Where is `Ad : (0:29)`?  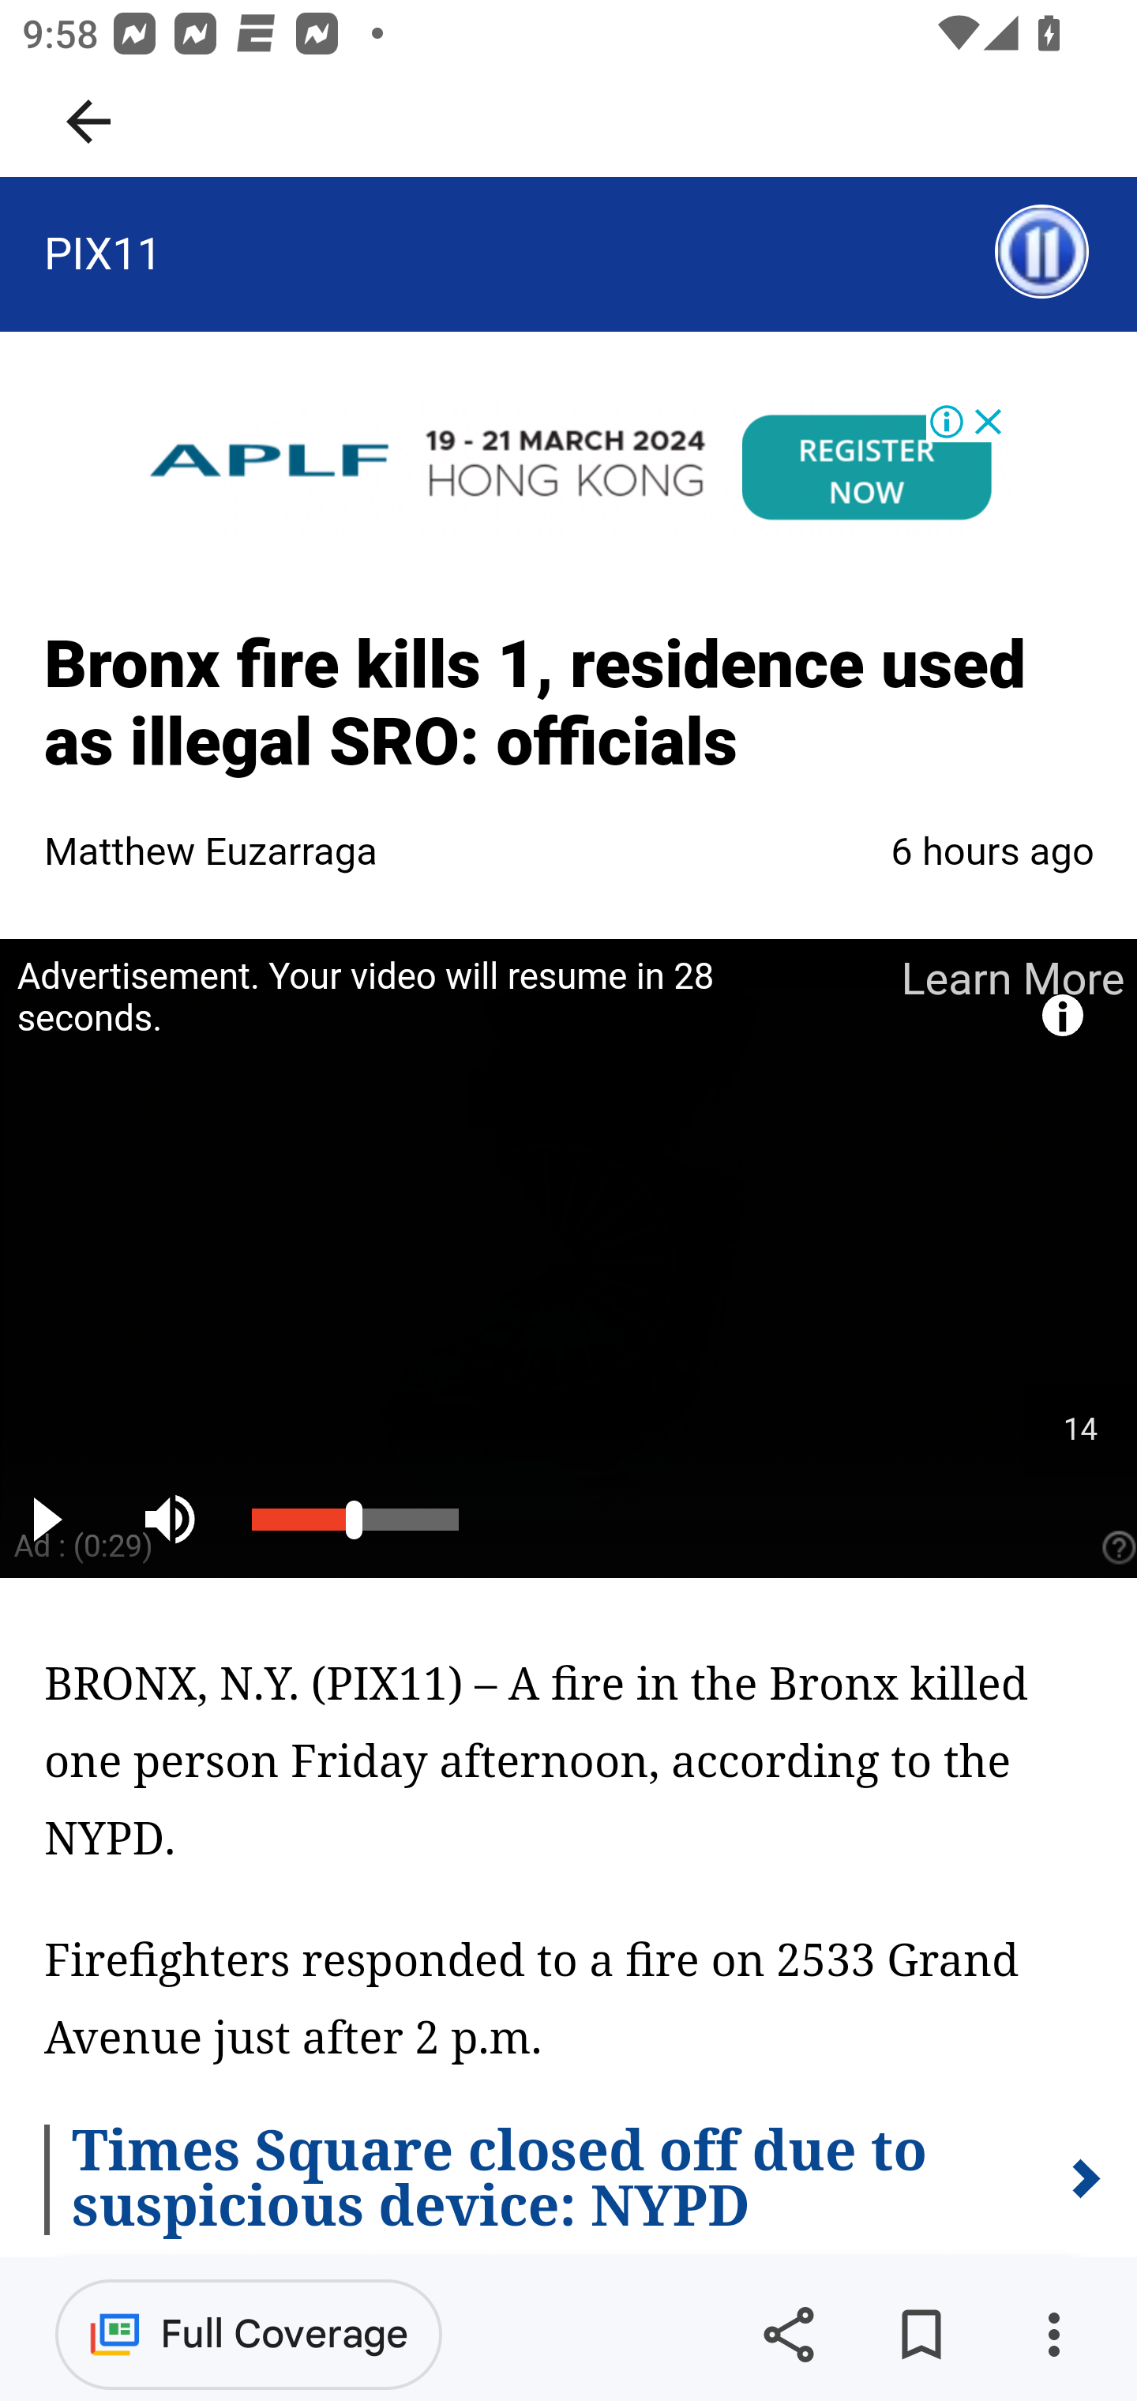 Ad : (0:29) is located at coordinates (84, 1545).